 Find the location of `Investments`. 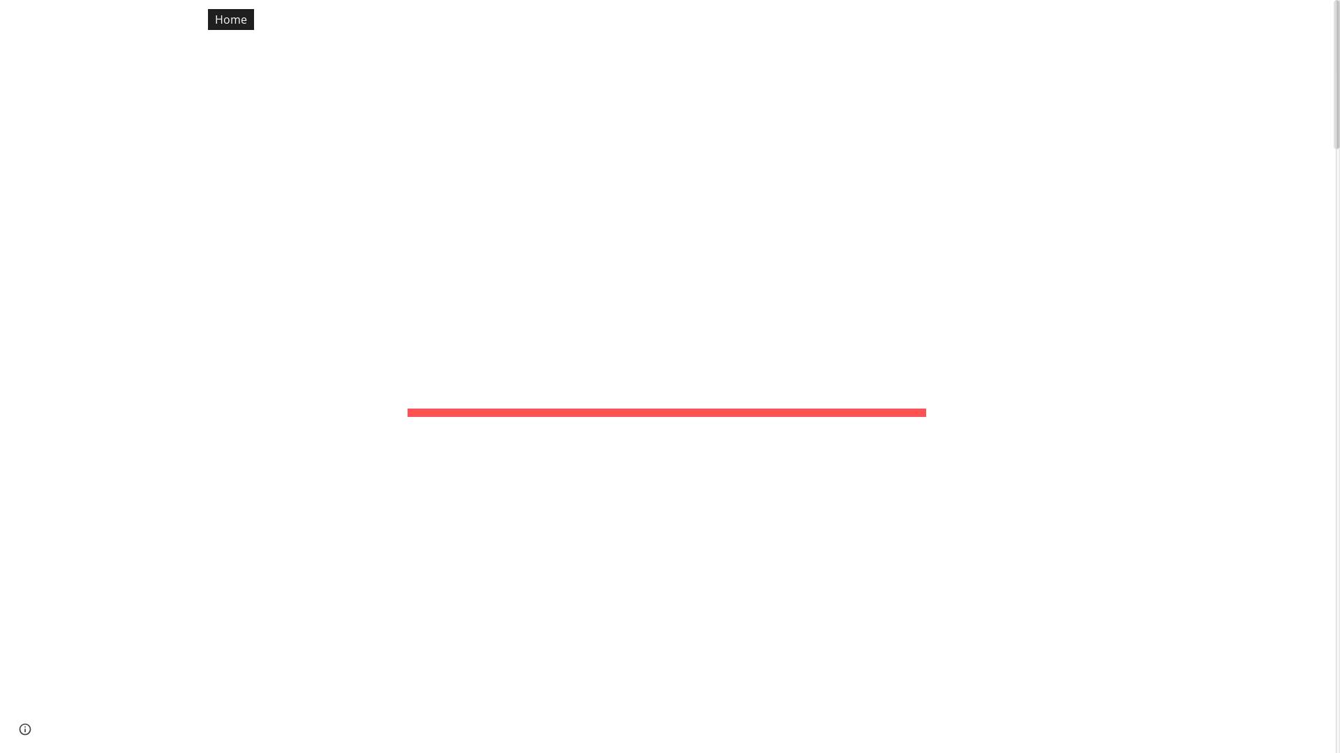

Investments is located at coordinates (634, 20).